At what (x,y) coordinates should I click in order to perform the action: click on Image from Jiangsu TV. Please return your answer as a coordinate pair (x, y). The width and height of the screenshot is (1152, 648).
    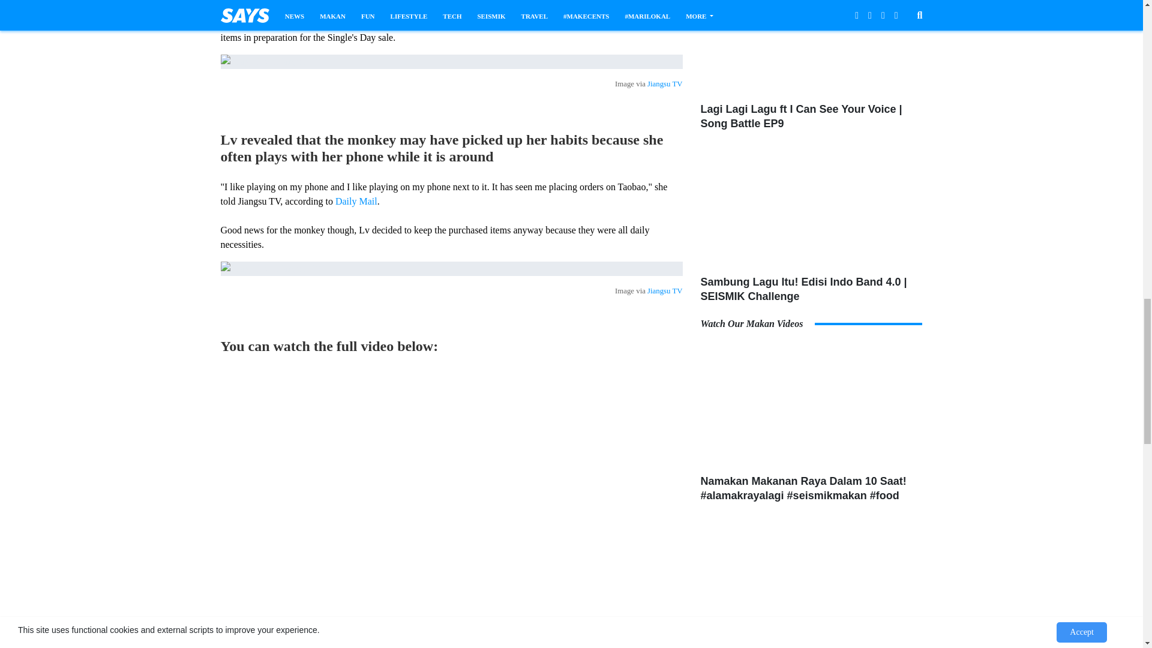
    Looking at the image, I should click on (452, 269).